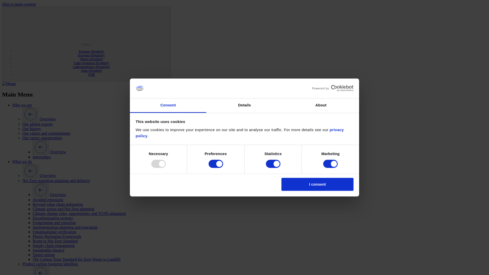  What do you see at coordinates (321, 105) in the screenshot?
I see `About` at bounding box center [321, 105].